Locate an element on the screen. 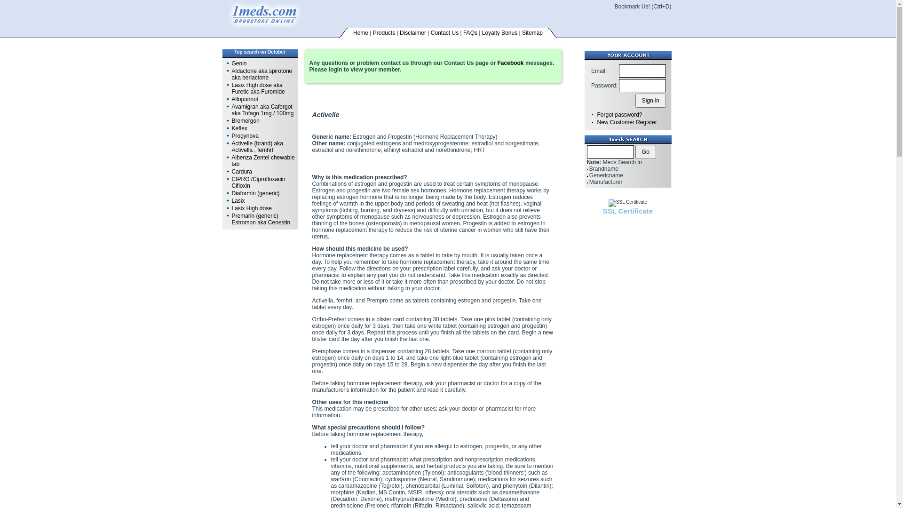  New Customer Register is located at coordinates (627, 122).